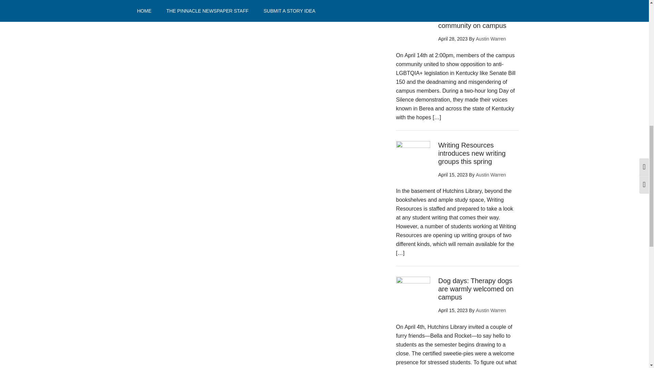 The width and height of the screenshot is (654, 368). Describe the element at coordinates (490, 310) in the screenshot. I see `Austin Warren` at that location.